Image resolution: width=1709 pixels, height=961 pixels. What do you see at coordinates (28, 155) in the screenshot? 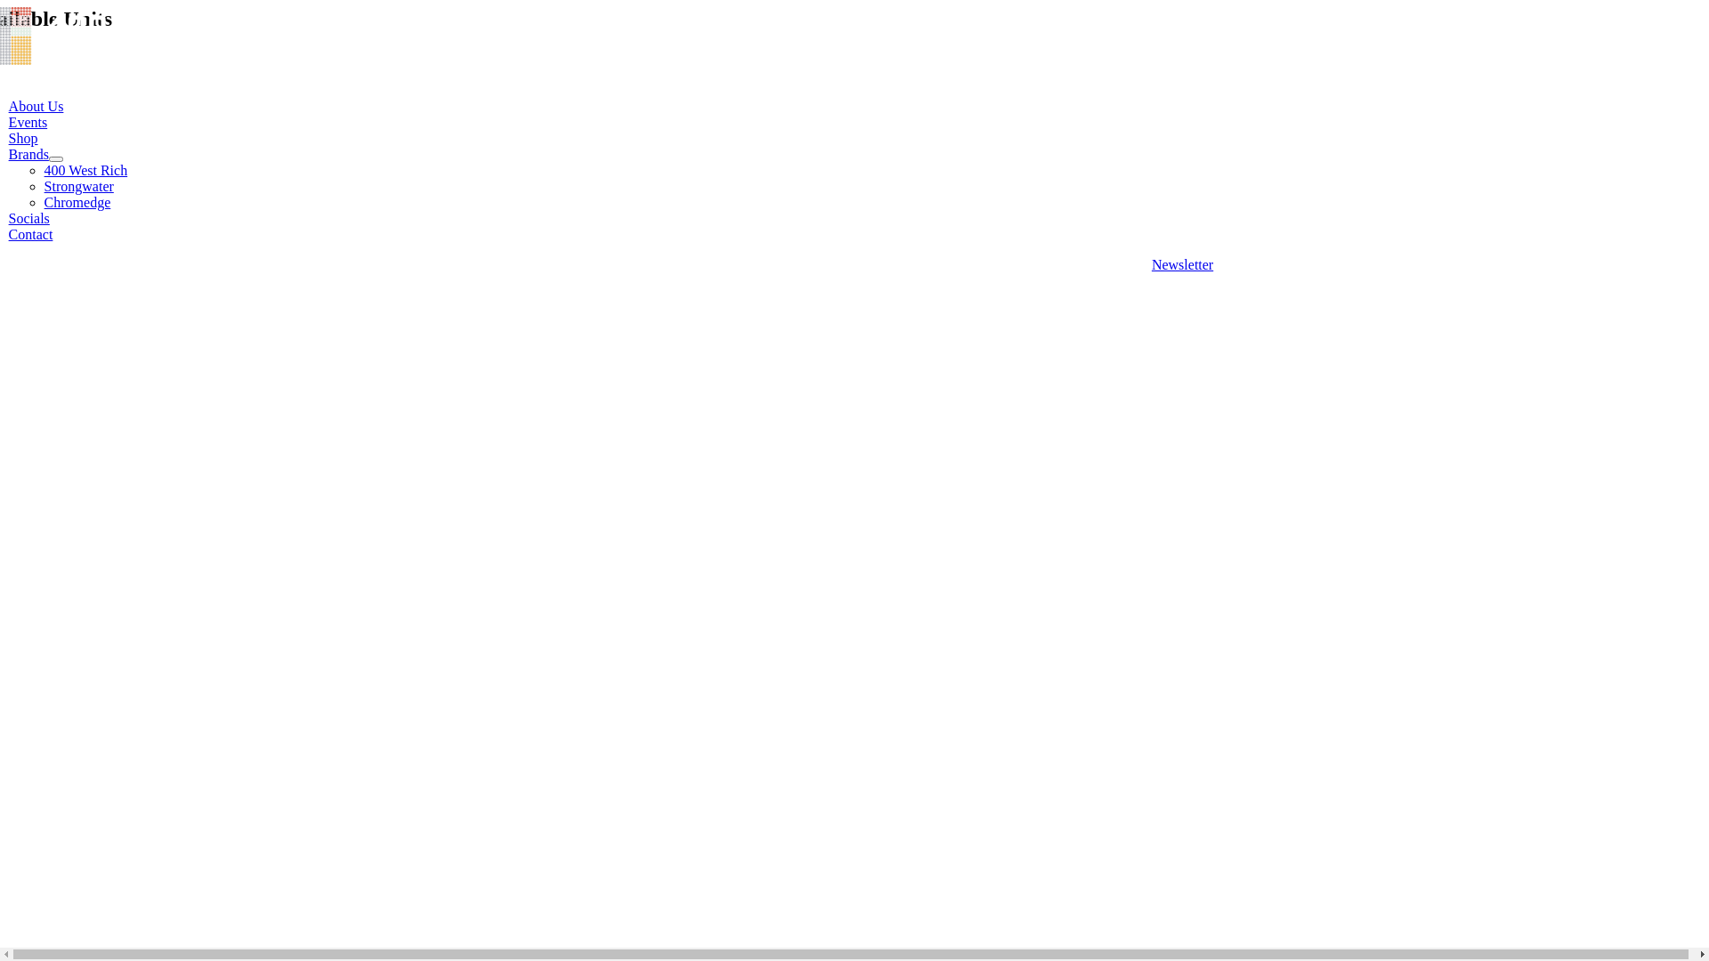
I see `Brands` at bounding box center [28, 155].